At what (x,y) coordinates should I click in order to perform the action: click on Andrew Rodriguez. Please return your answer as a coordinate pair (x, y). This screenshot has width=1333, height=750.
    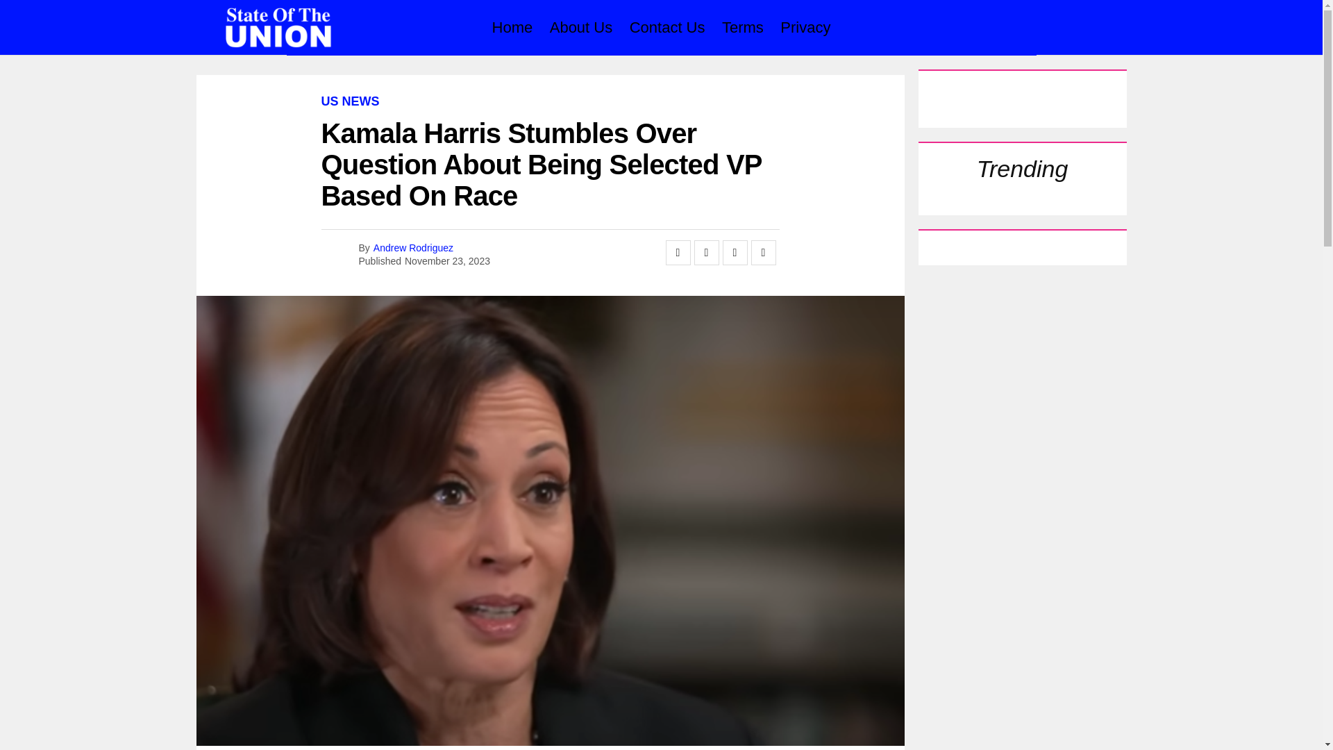
    Looking at the image, I should click on (412, 247).